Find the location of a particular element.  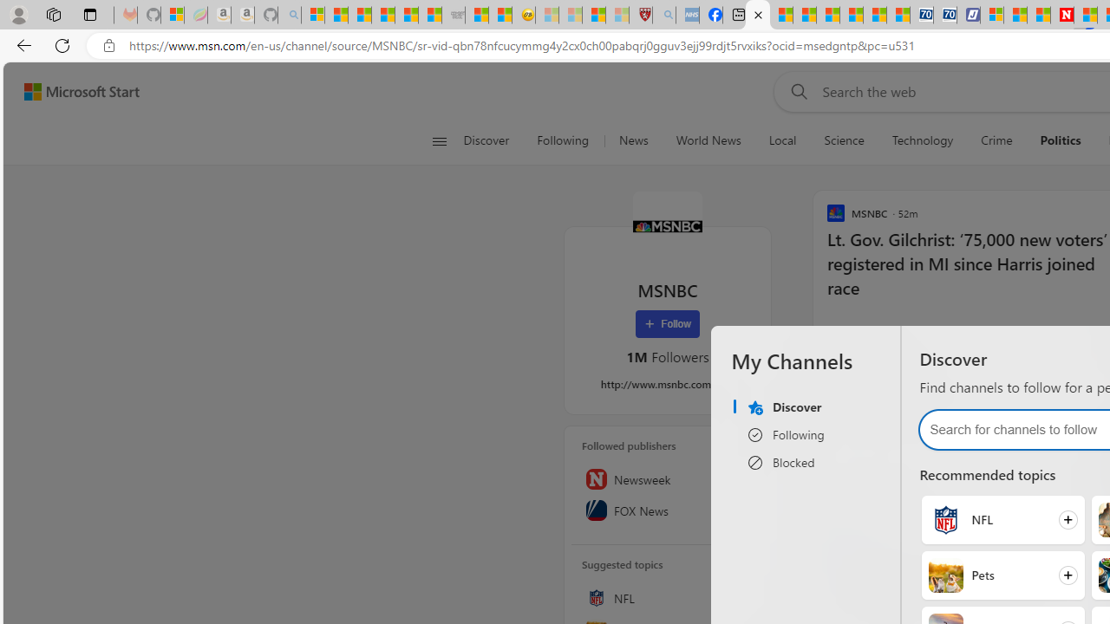

Dislike is located at coordinates (874, 333).